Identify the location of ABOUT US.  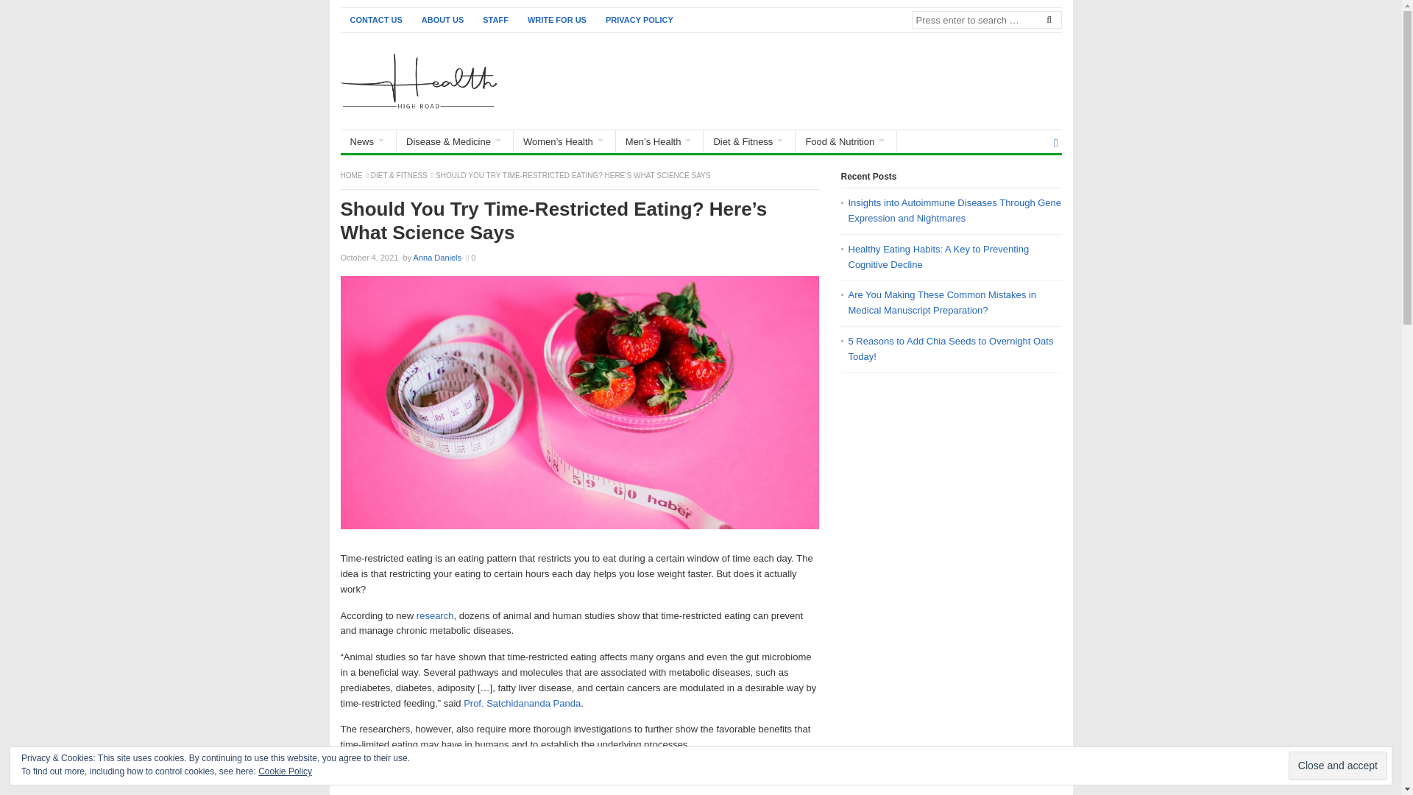
(443, 20).